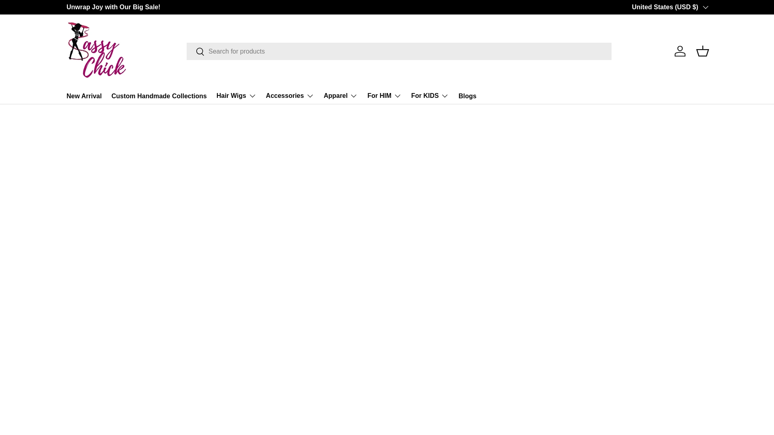  Describe the element at coordinates (84, 96) in the screenshot. I see `New Arrival` at that location.